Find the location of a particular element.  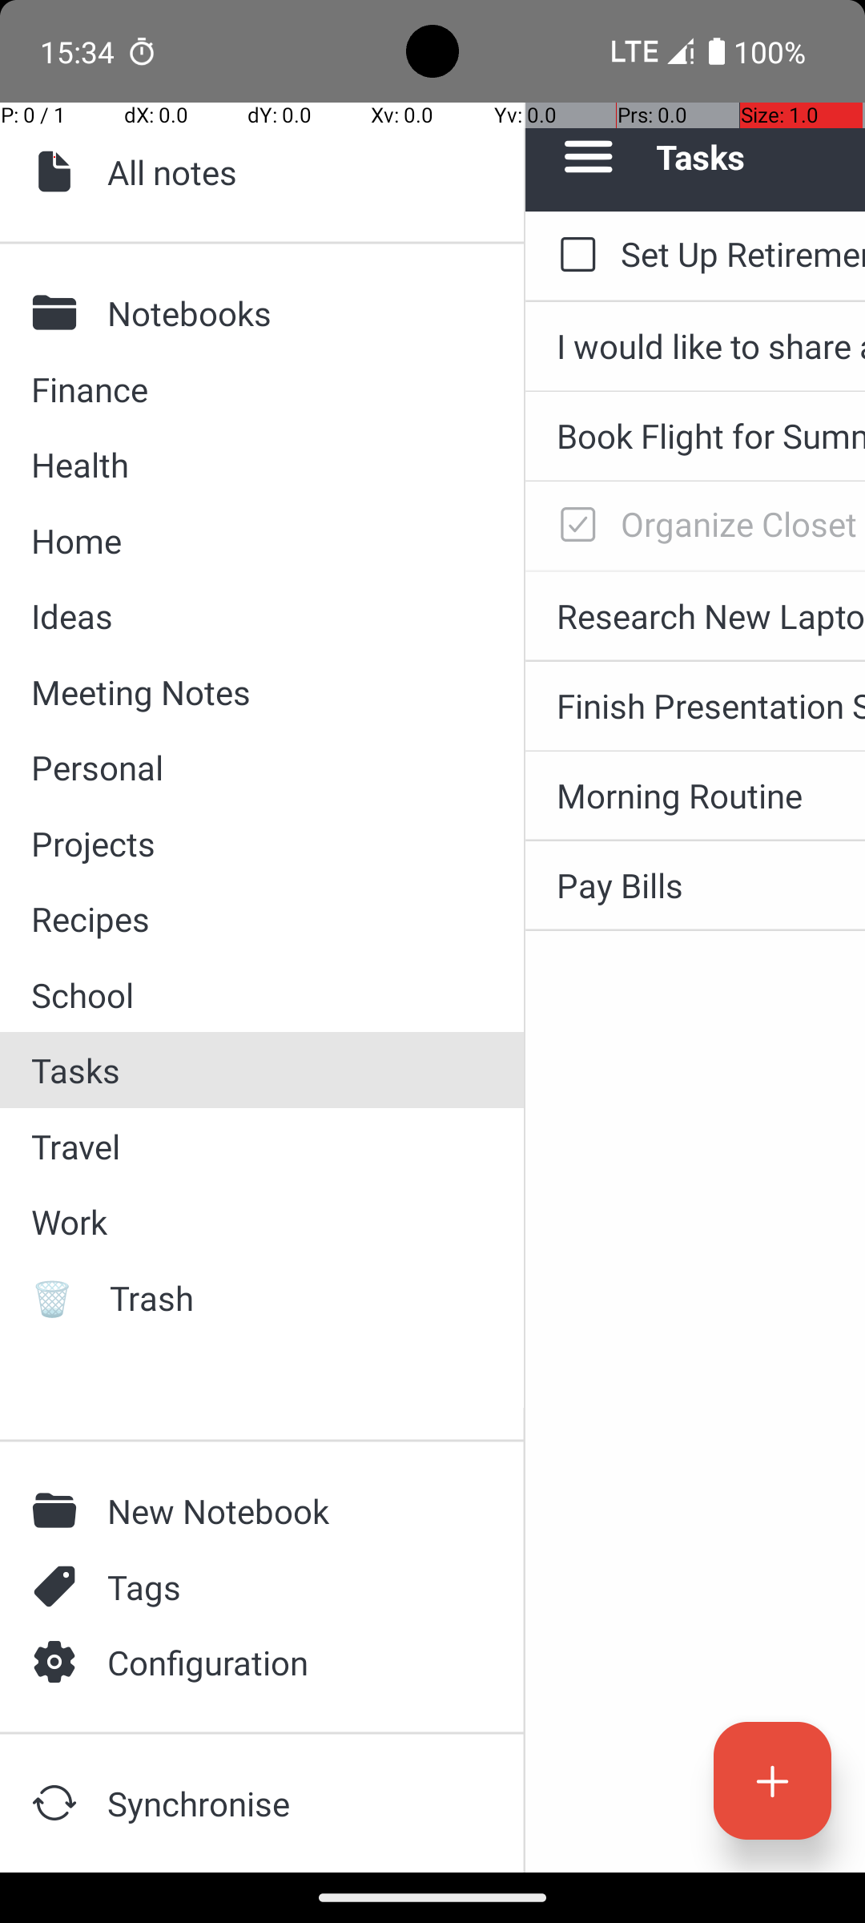

Set Up Retirement Account is located at coordinates (743, 253).